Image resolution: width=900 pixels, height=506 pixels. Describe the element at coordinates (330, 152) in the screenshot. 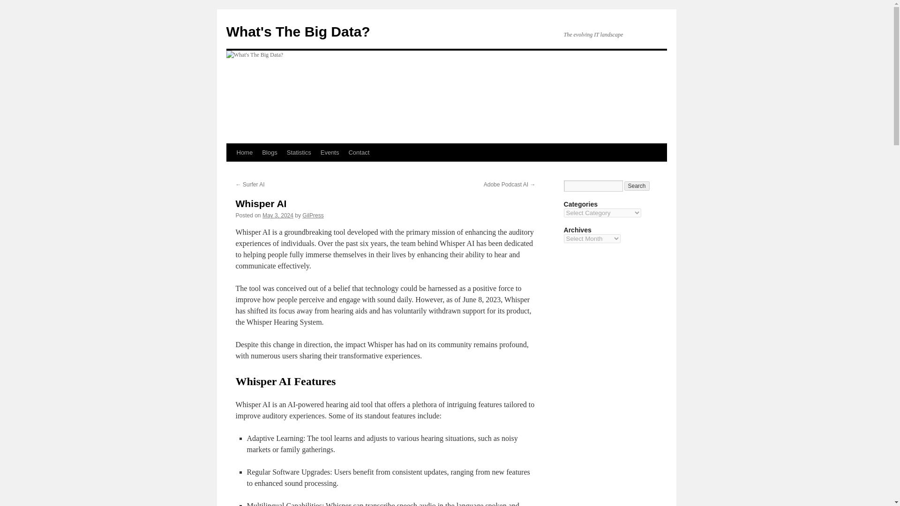

I see `Events` at that location.